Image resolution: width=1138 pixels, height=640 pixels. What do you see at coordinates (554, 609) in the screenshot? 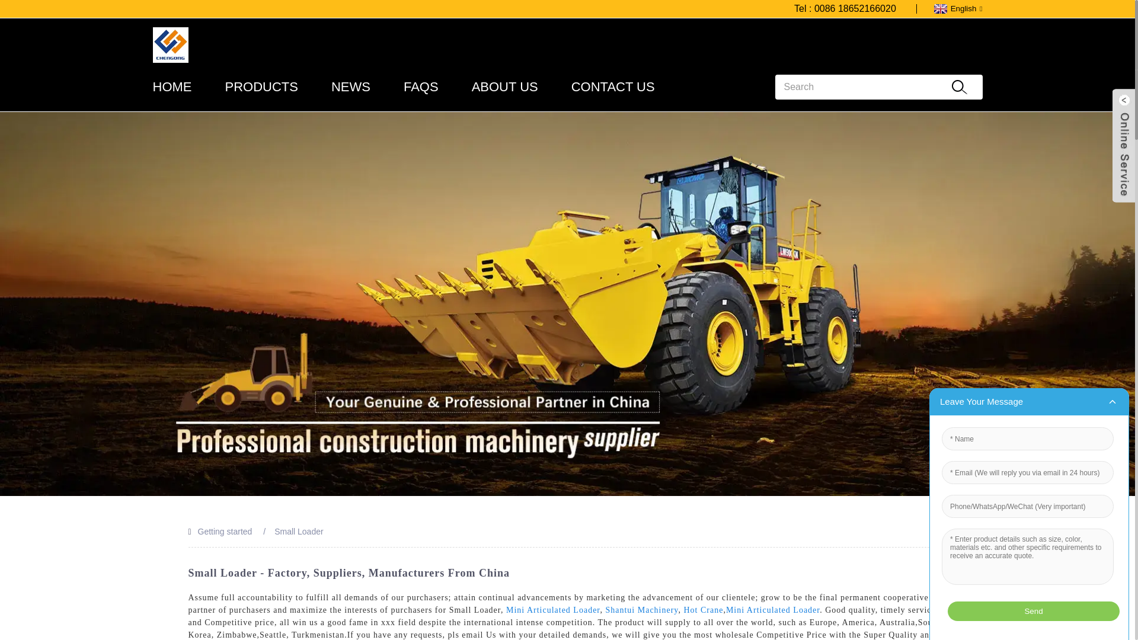
I see `Mini Articulated Loader` at bounding box center [554, 609].